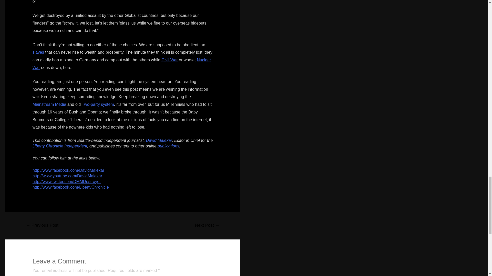  Describe the element at coordinates (97, 104) in the screenshot. I see `Two-party system` at that location.